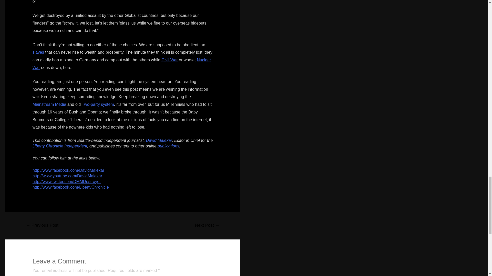  Describe the element at coordinates (97, 104) in the screenshot. I see `Two-party system` at that location.